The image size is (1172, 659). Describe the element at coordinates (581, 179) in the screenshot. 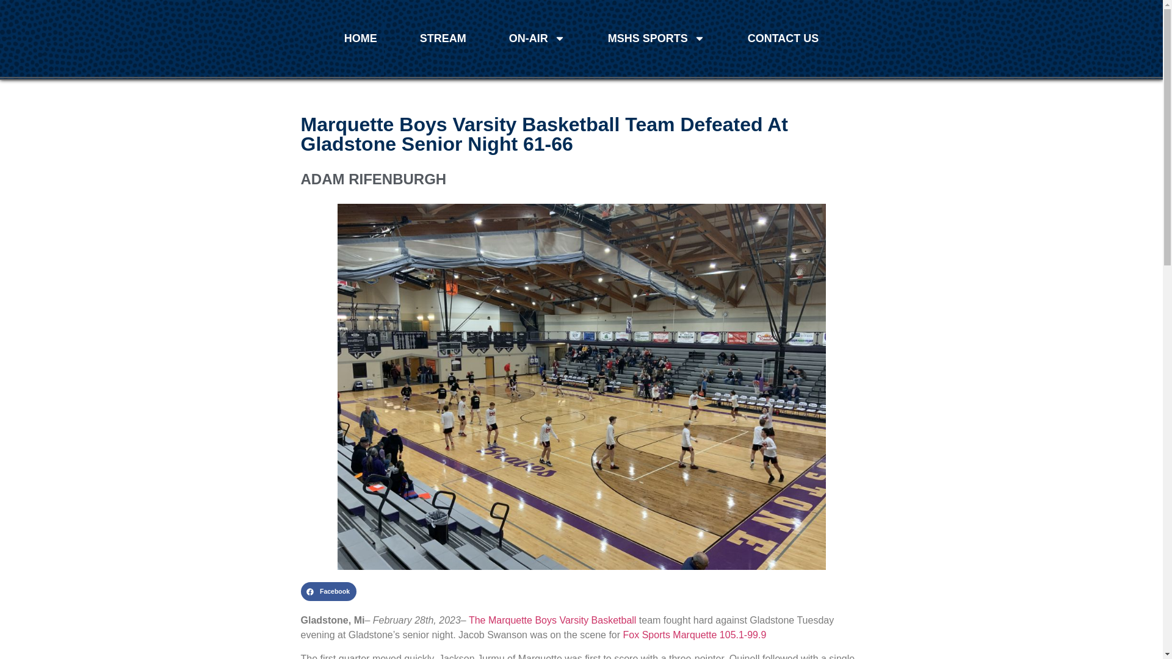

I see `ADAM RIFENBURGH` at that location.